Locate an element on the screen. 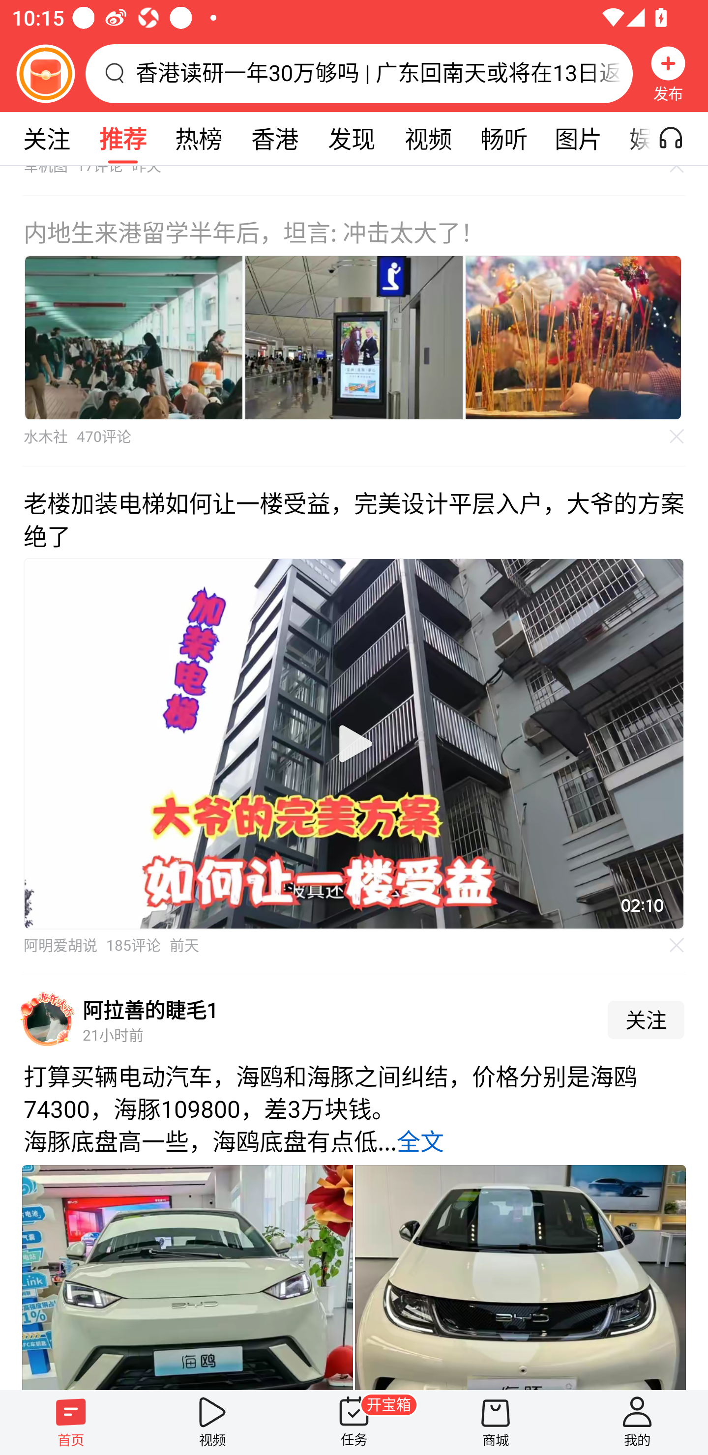 The width and height of the screenshot is (708, 1455). 播放视频 is located at coordinates (354, 743).